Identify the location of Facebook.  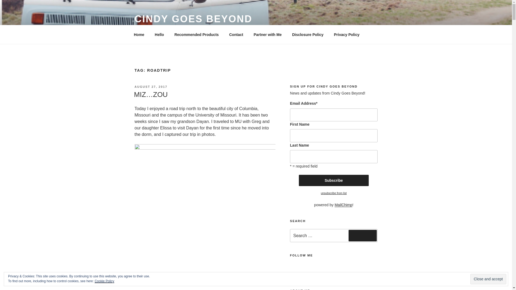
(304, 267).